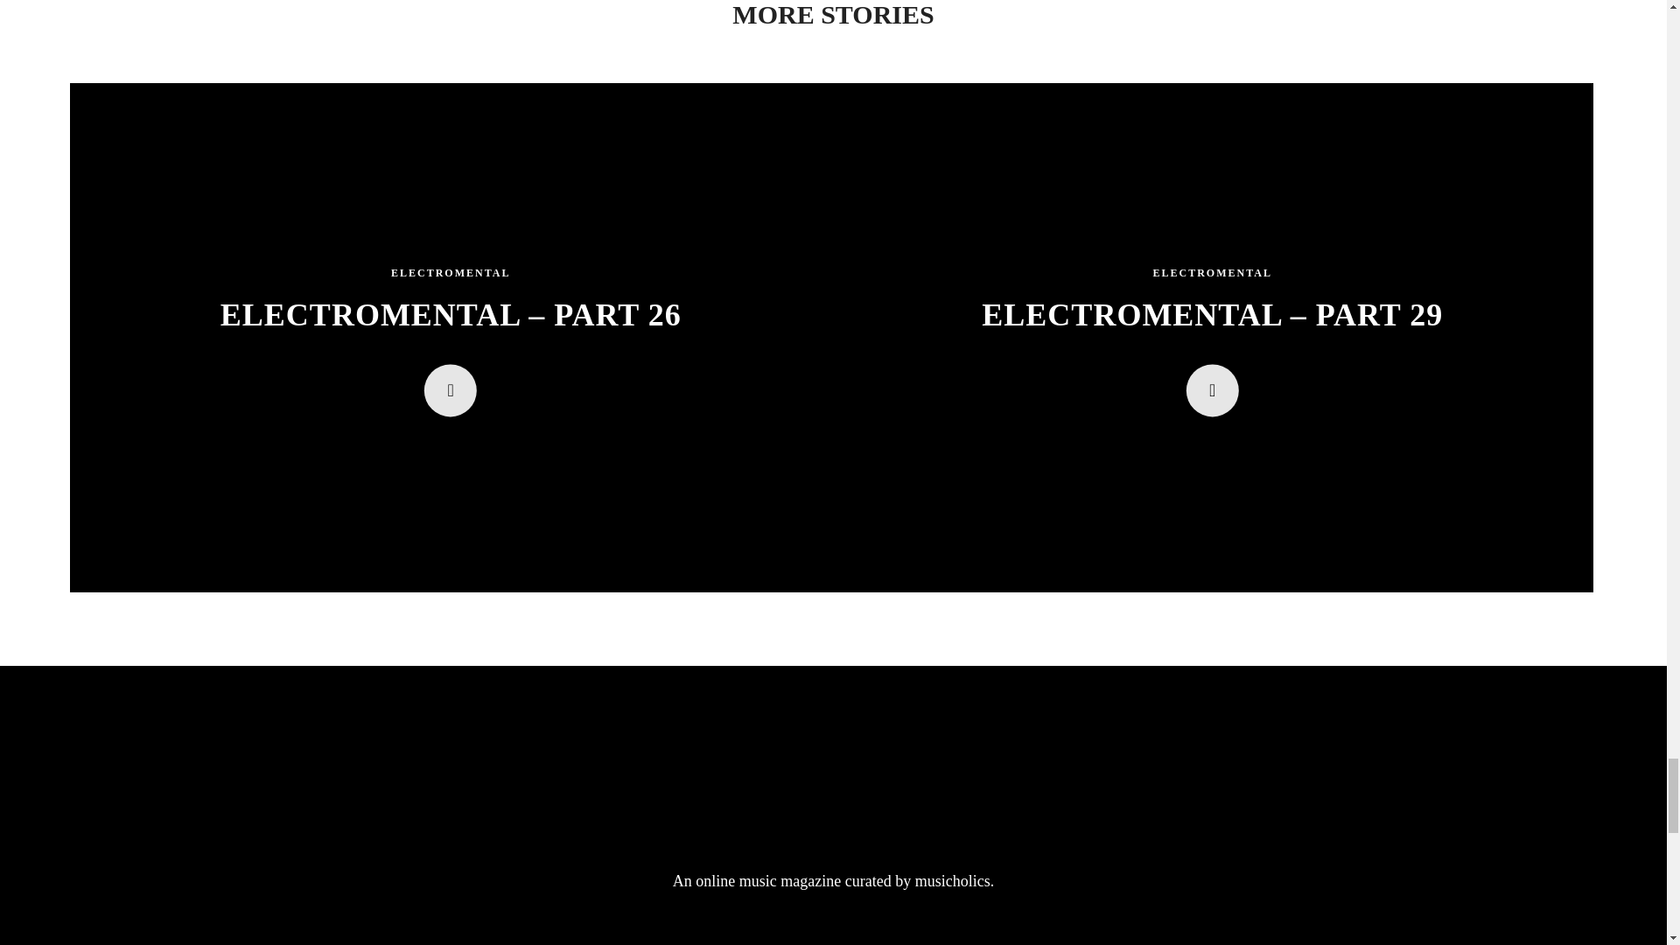 The width and height of the screenshot is (1680, 945). I want to click on View all posts in electromental, so click(451, 274).